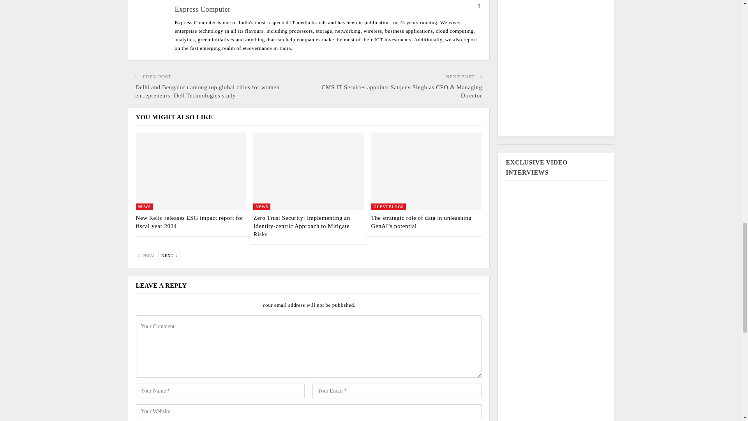 The width and height of the screenshot is (748, 421). Describe the element at coordinates (146, 255) in the screenshot. I see `Previous` at that location.